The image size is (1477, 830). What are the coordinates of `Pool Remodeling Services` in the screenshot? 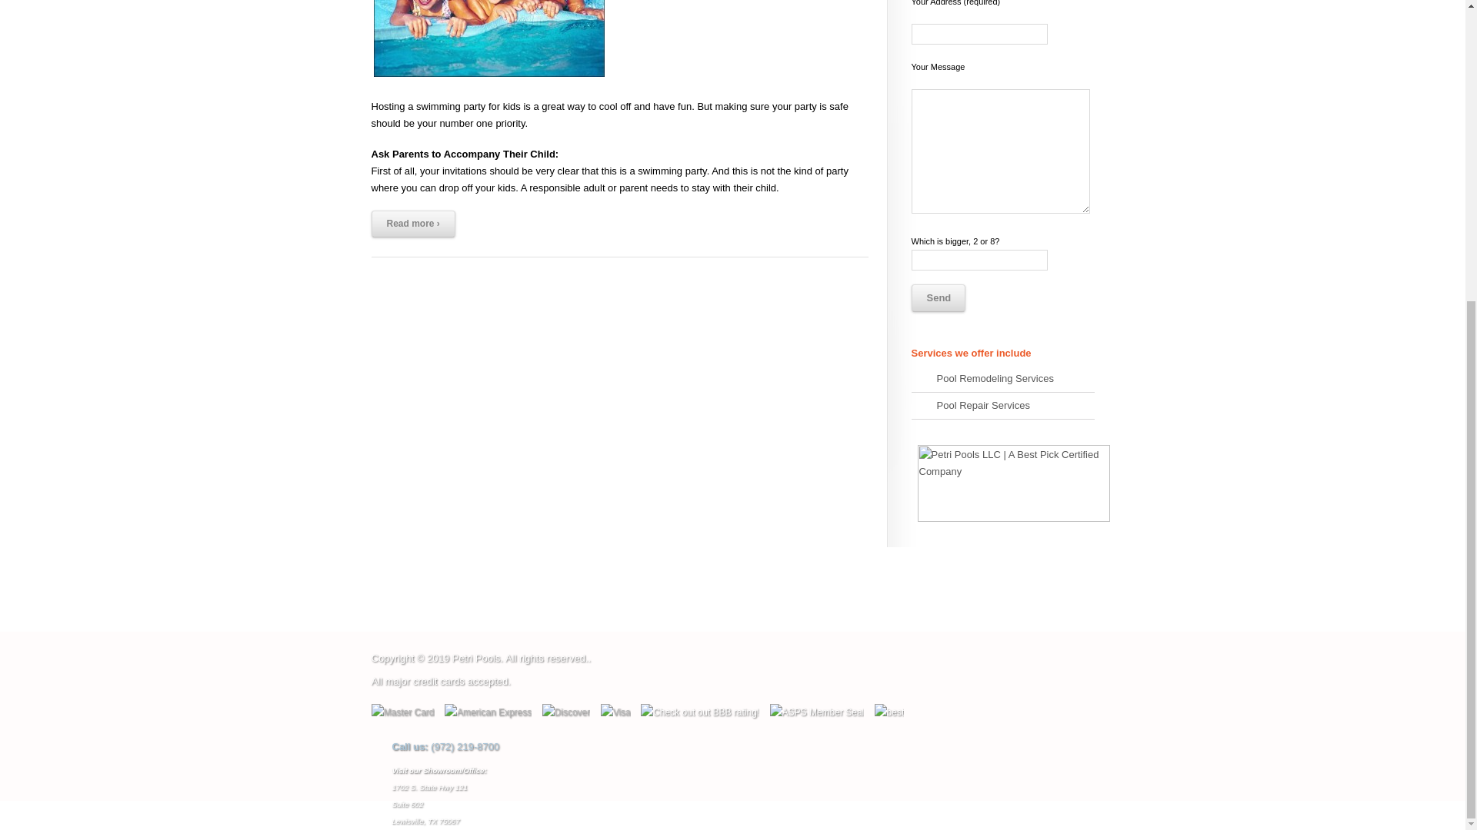 It's located at (1002, 403).